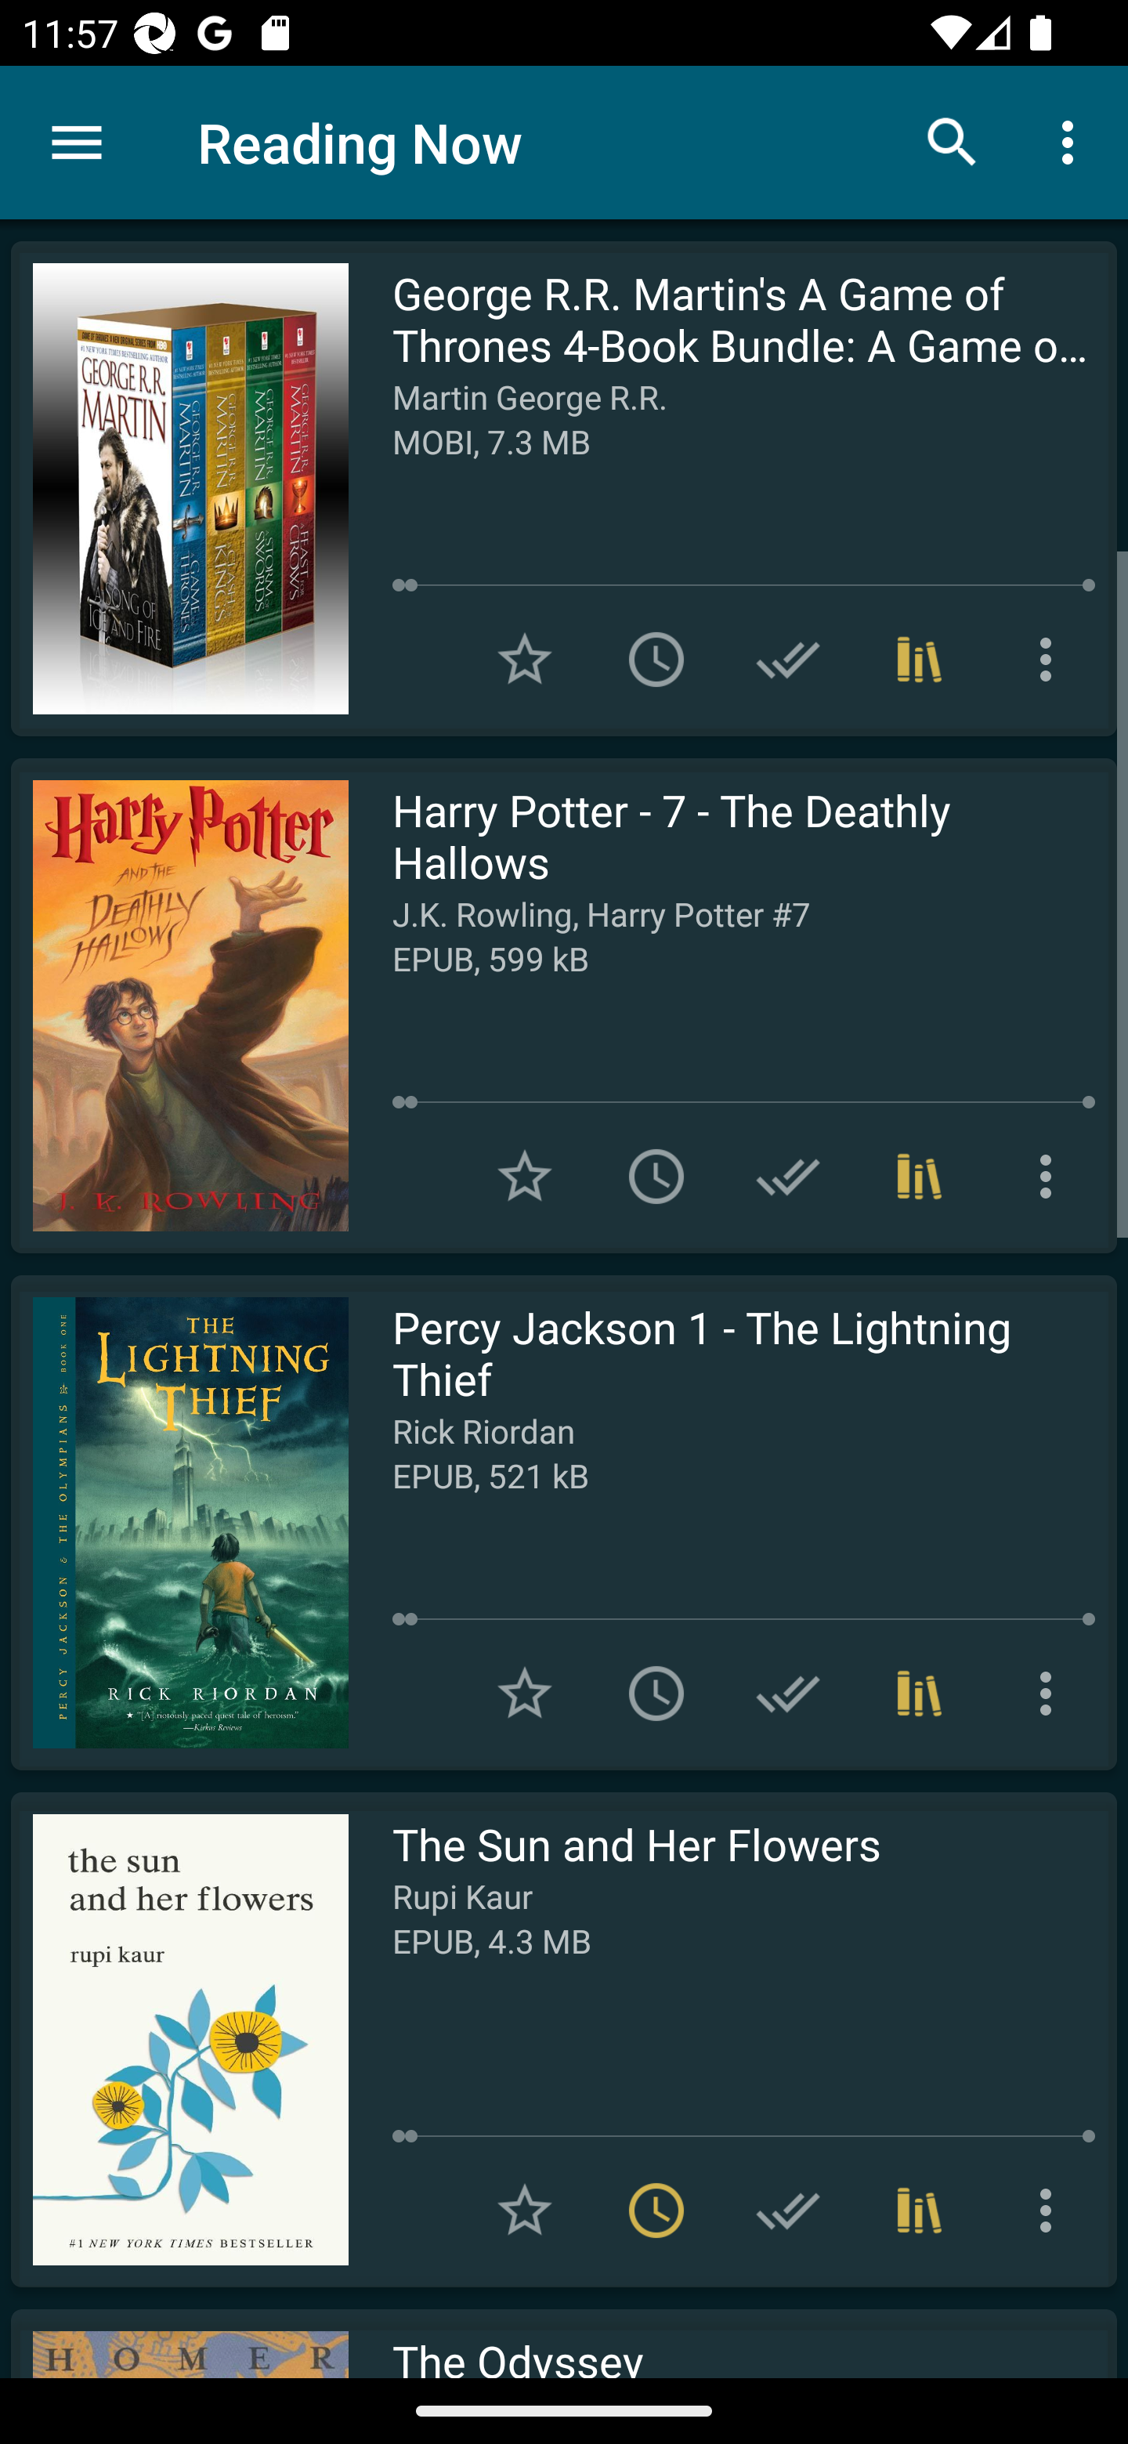  I want to click on More options, so click(1051, 1694).